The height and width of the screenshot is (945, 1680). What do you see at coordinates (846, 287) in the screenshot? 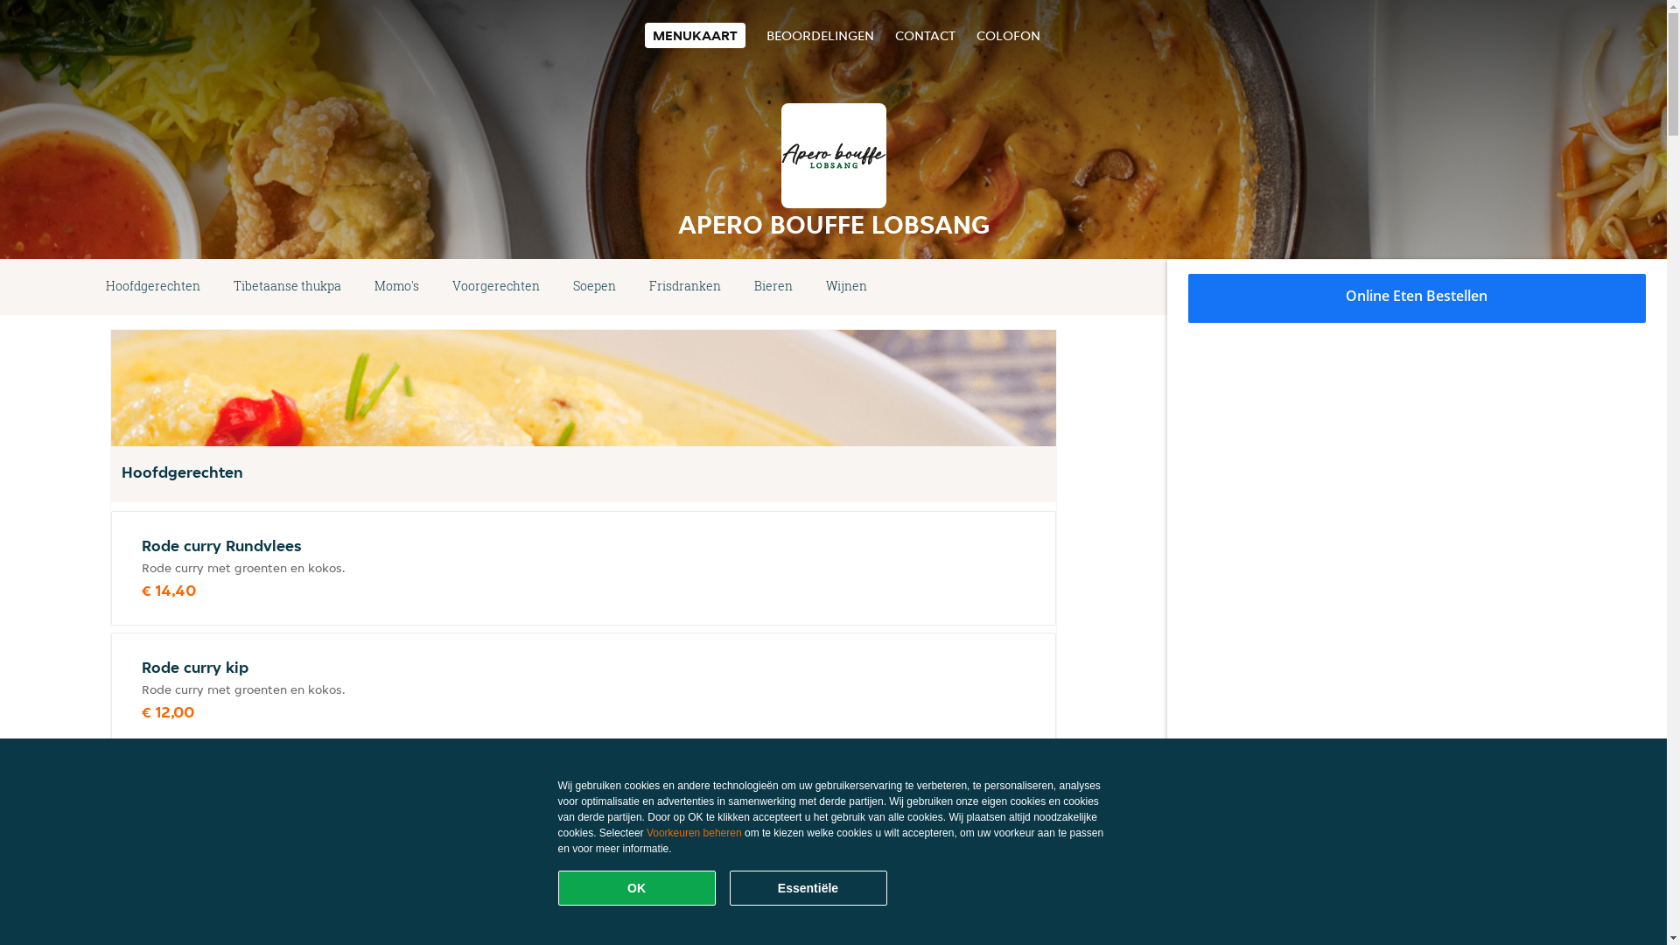
I see `Wijnen` at bounding box center [846, 287].